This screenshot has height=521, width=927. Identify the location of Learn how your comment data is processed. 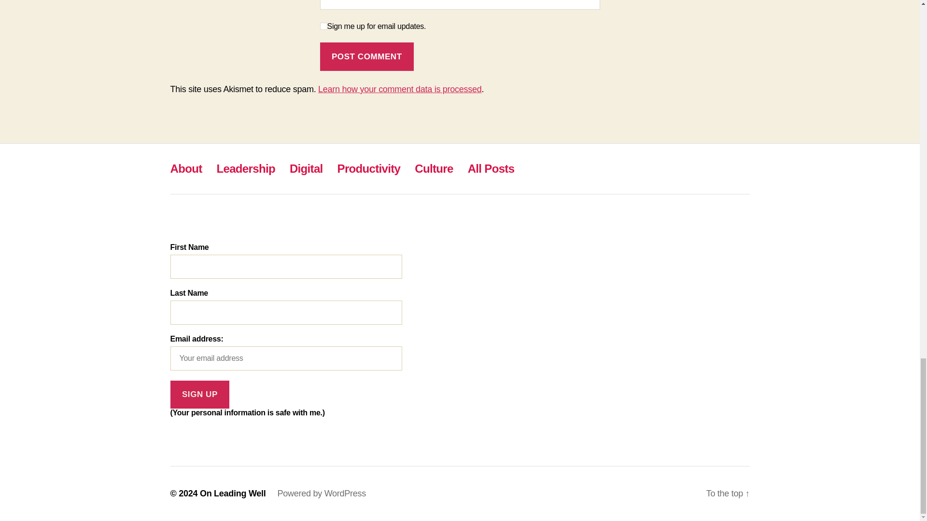
(399, 89).